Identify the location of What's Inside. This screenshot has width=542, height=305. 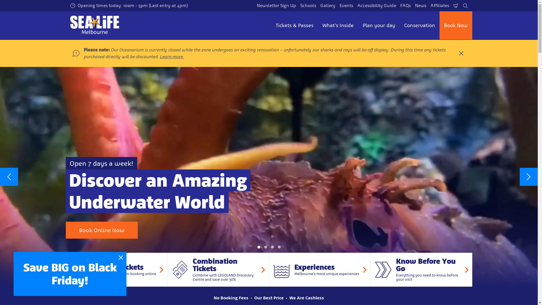
(338, 25).